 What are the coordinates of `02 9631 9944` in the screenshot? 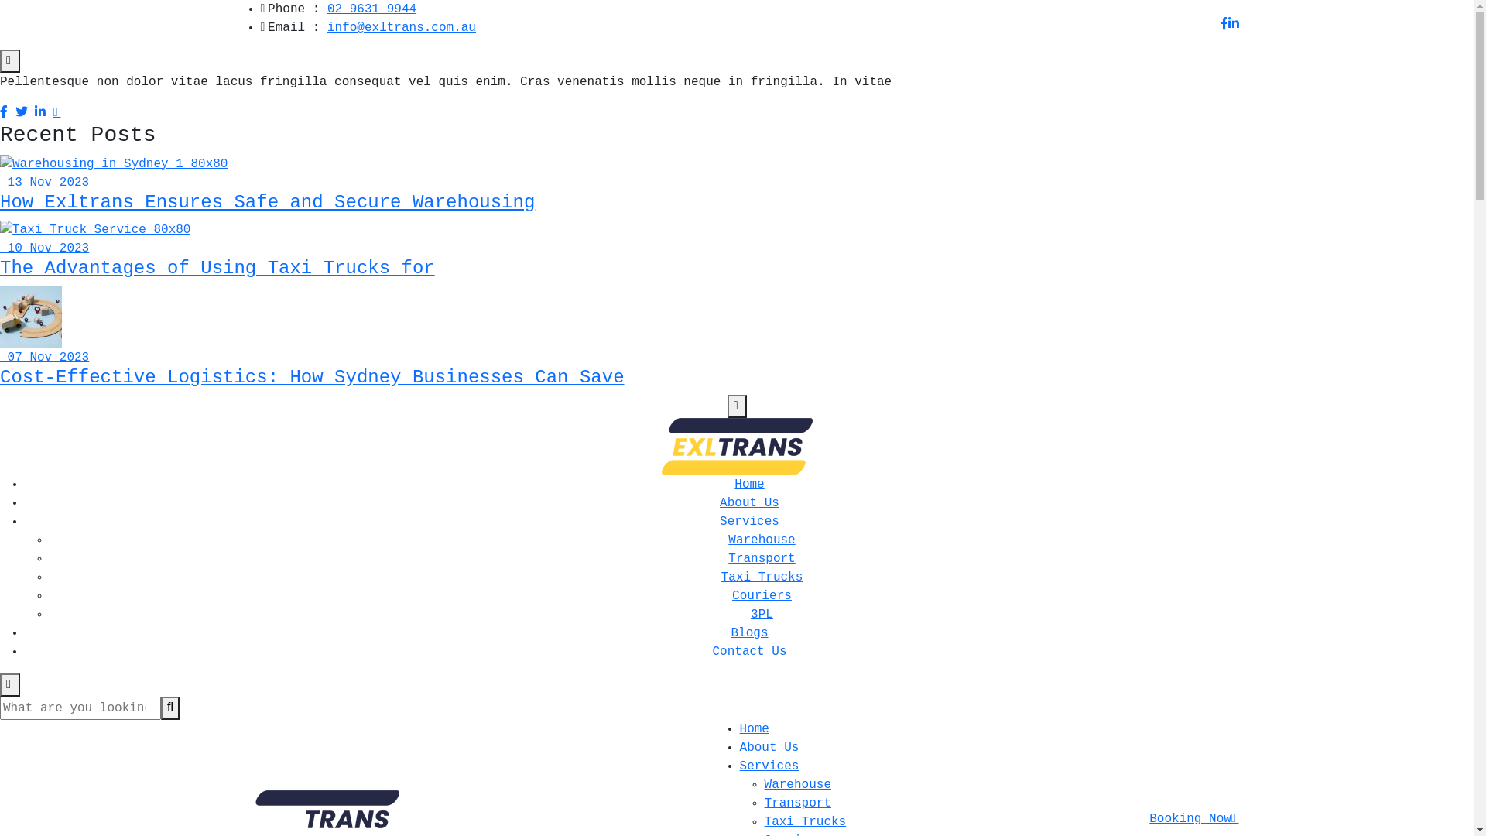 It's located at (371, 9).